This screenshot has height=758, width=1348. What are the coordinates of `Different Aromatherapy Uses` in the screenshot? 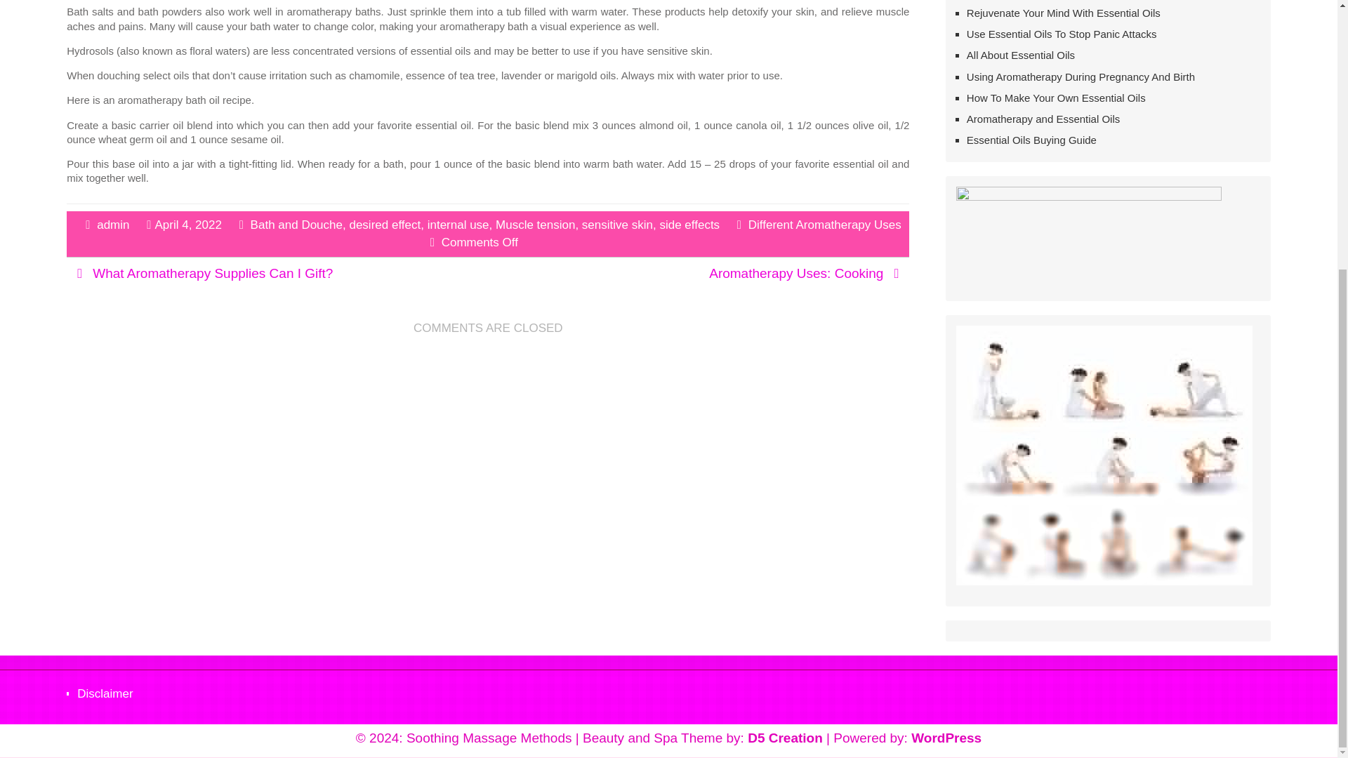 It's located at (824, 224).